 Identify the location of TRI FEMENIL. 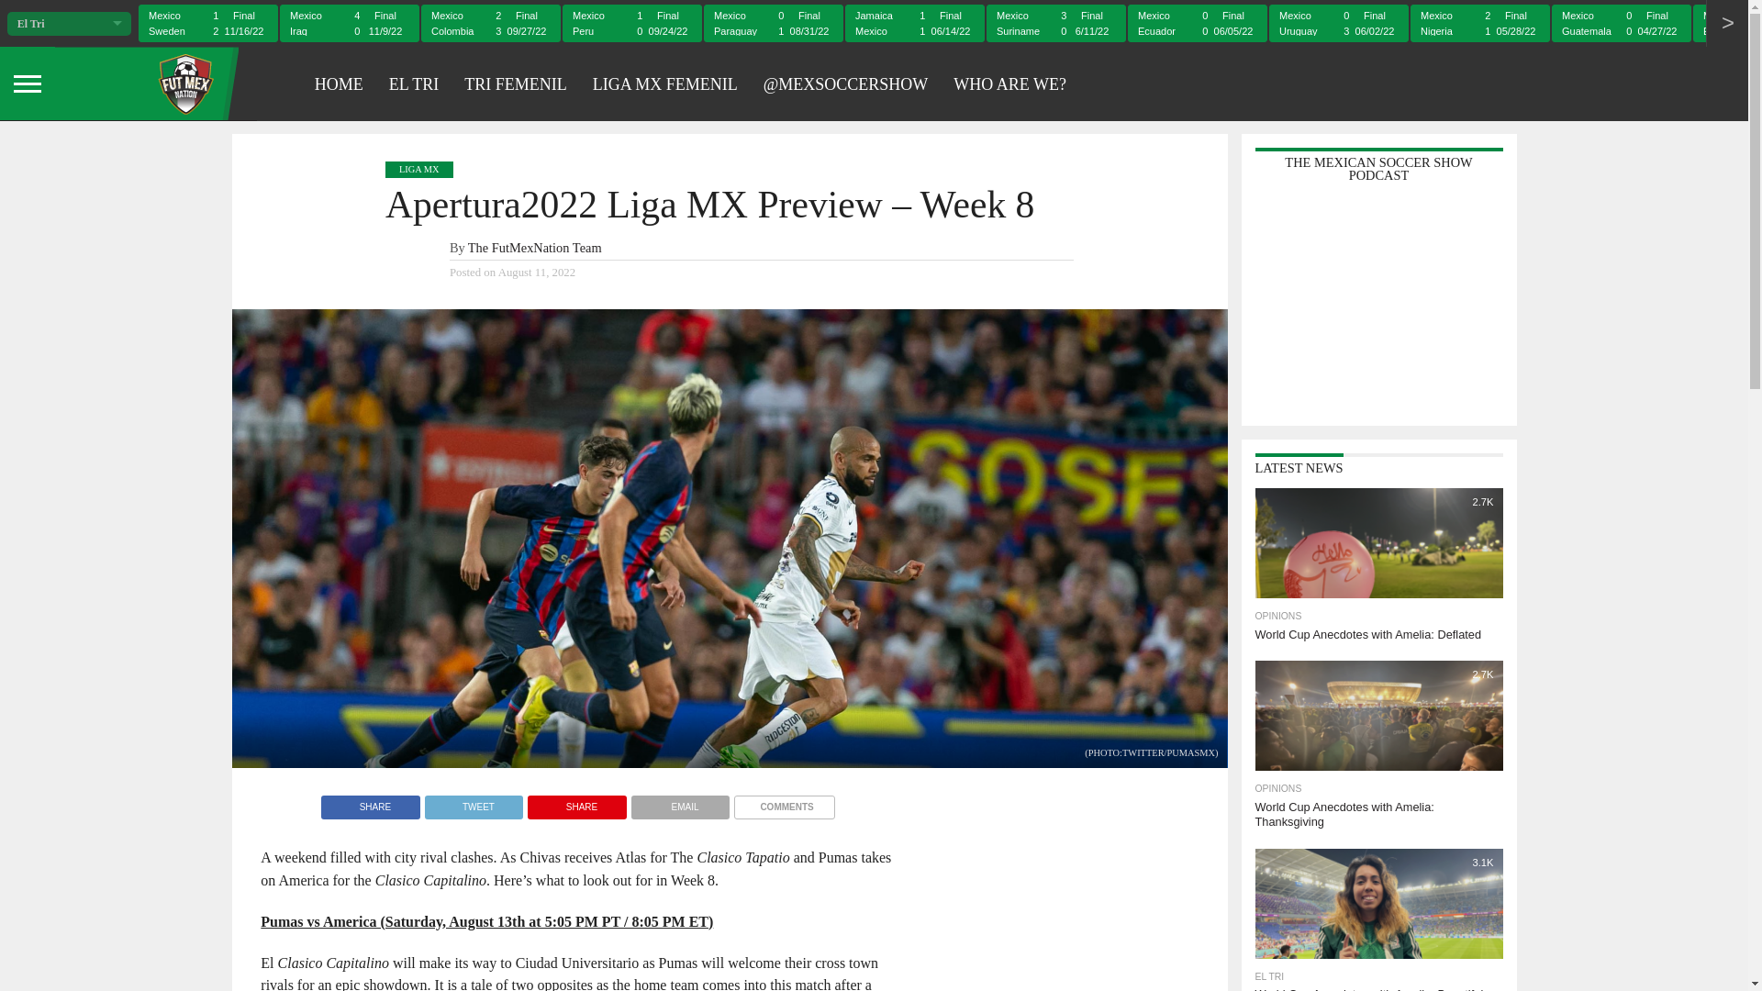
(515, 83).